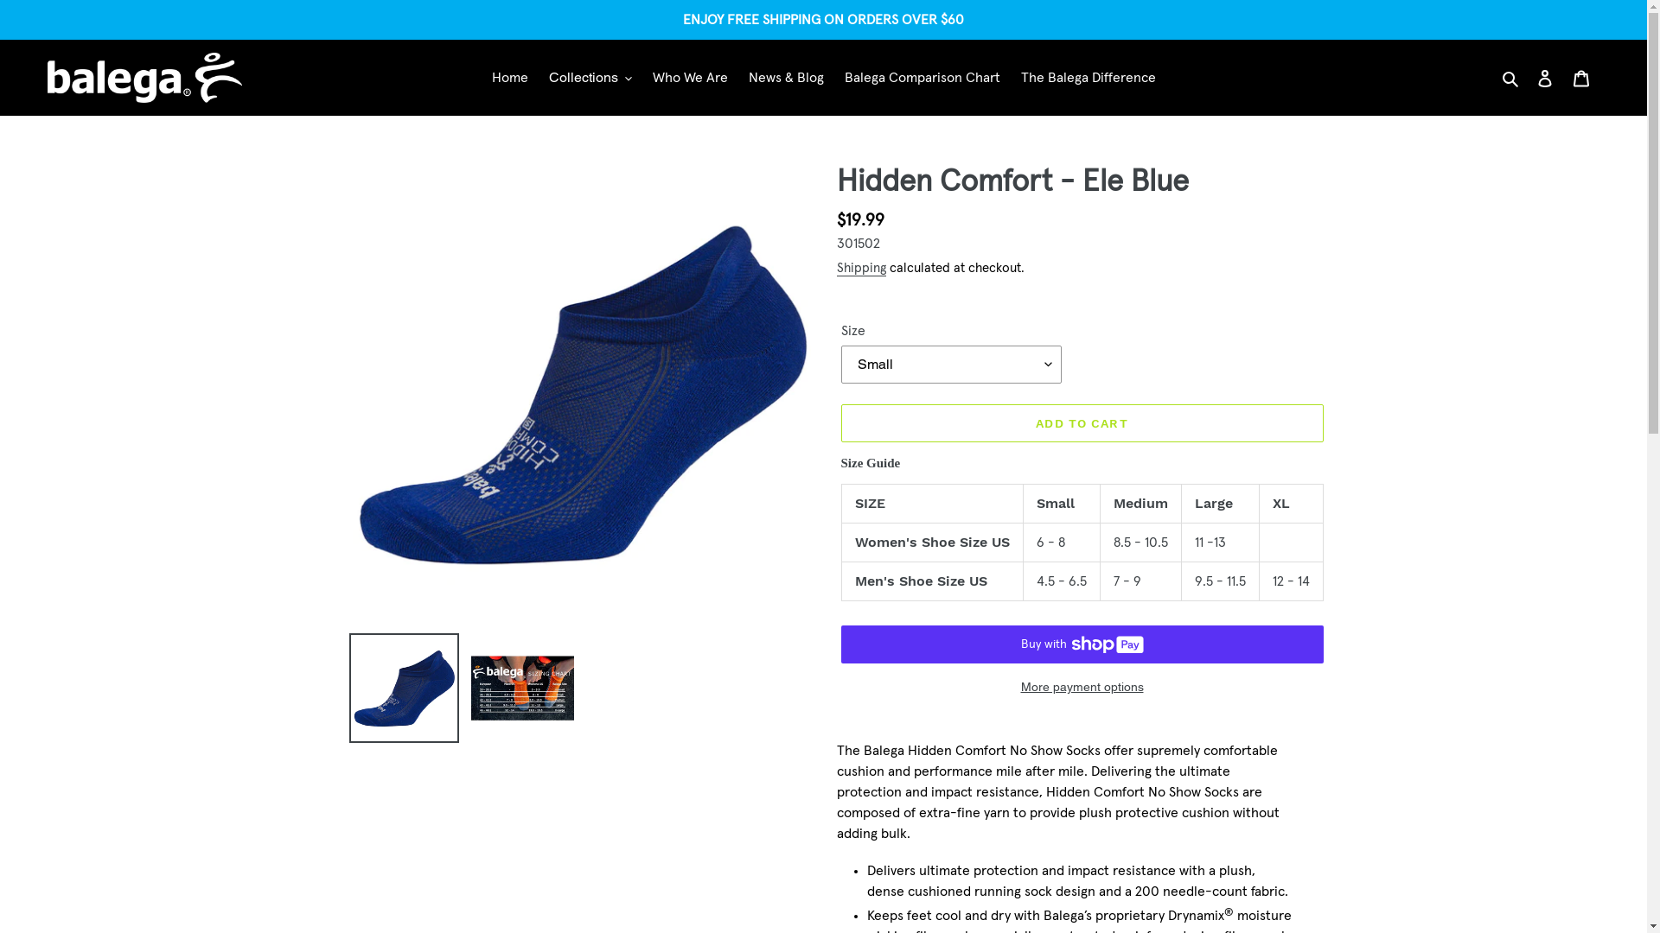 The image size is (1660, 933). Describe the element at coordinates (509, 78) in the screenshot. I see `Home` at that location.